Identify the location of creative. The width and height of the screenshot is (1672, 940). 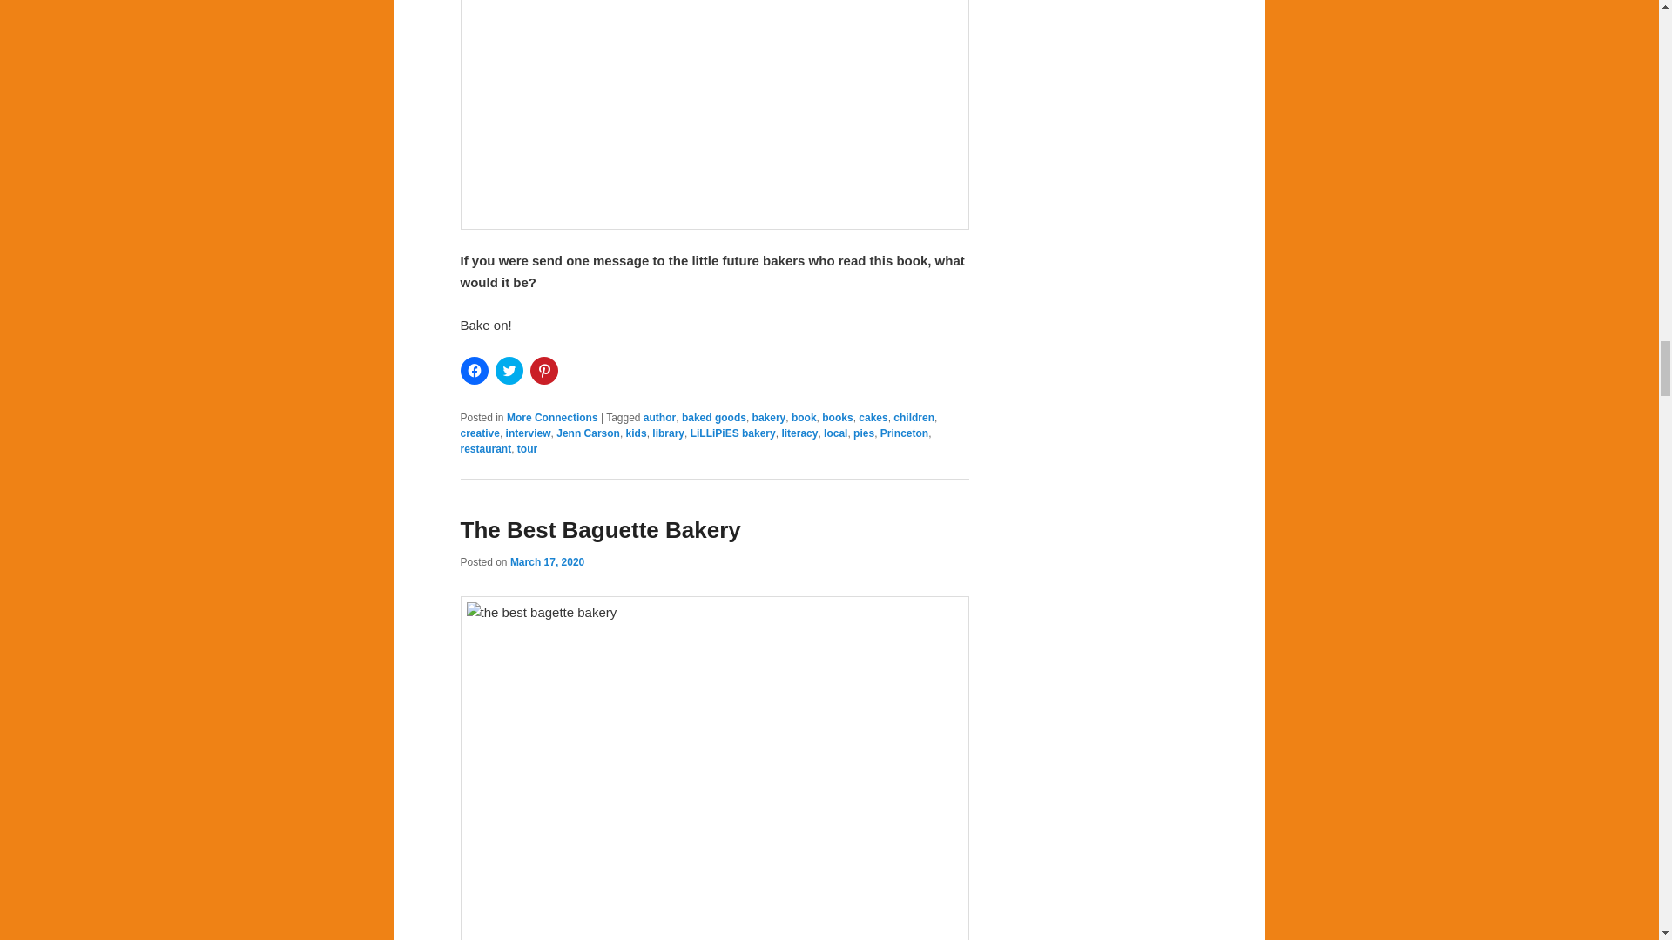
(479, 433).